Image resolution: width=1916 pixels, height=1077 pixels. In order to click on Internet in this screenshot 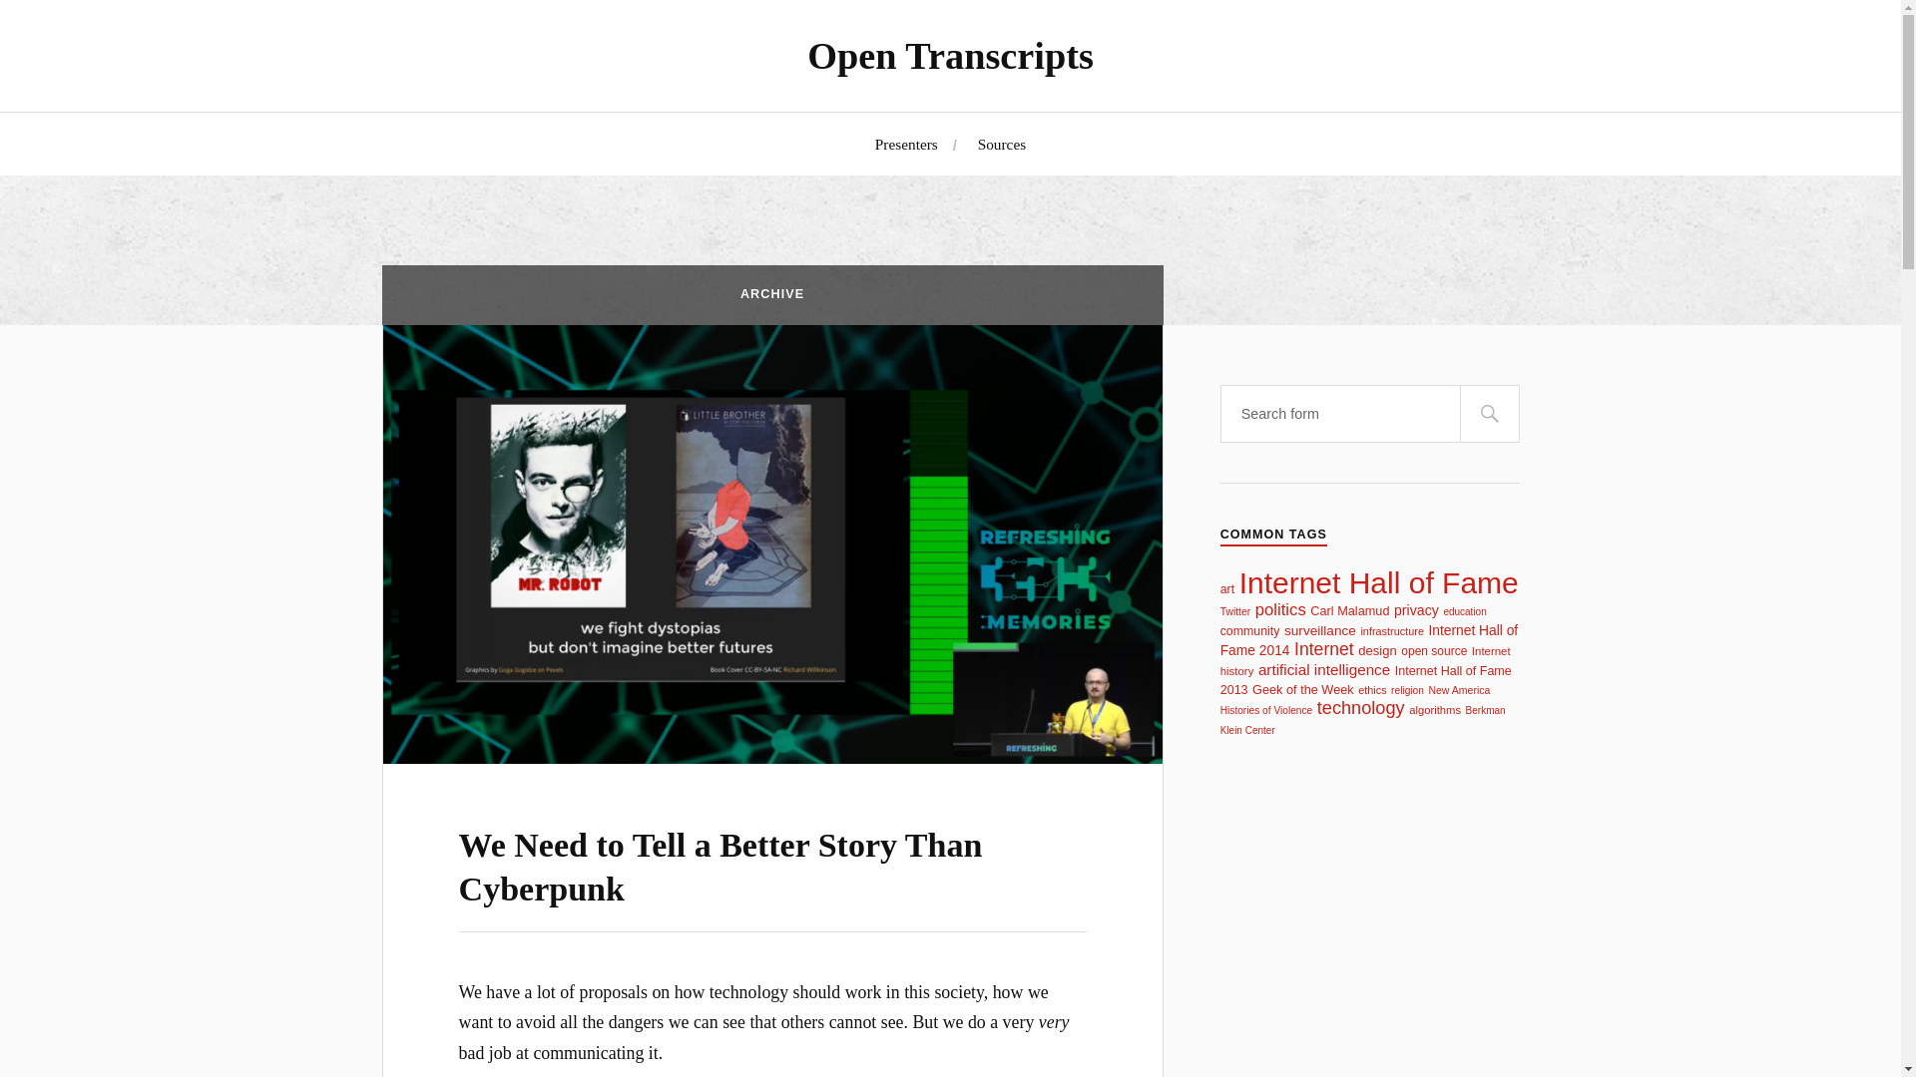, I will do `click(1324, 648)`.